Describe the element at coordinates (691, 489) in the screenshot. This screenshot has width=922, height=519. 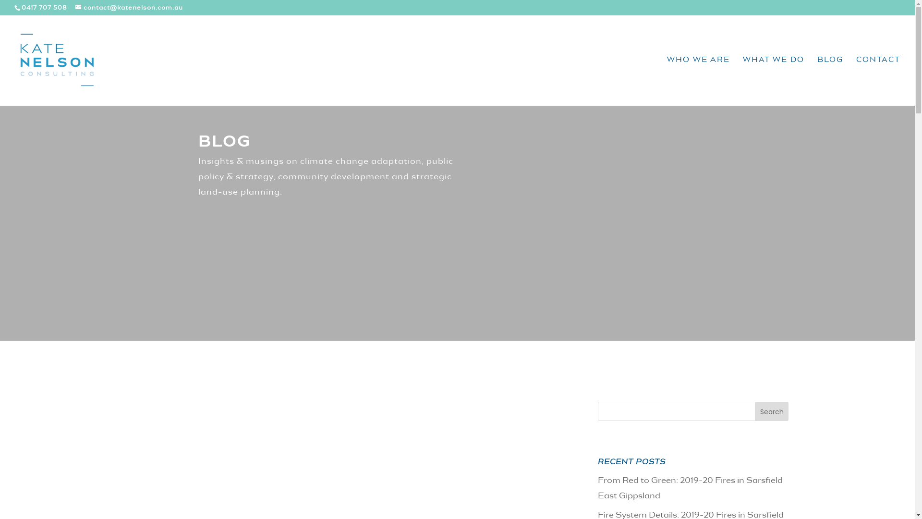
I see `From Red to Green: 2019-20 Fires in Sarsfield East Gippsland` at that location.